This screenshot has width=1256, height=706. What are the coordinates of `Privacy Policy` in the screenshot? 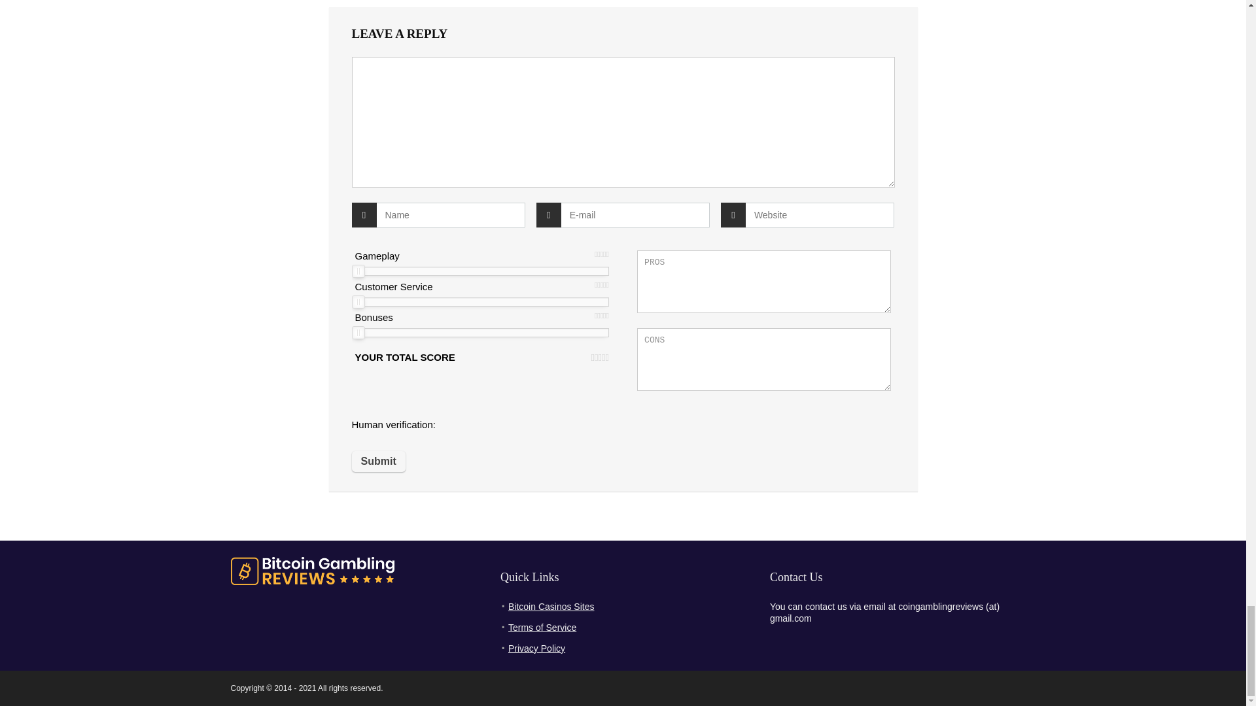 It's located at (536, 648).